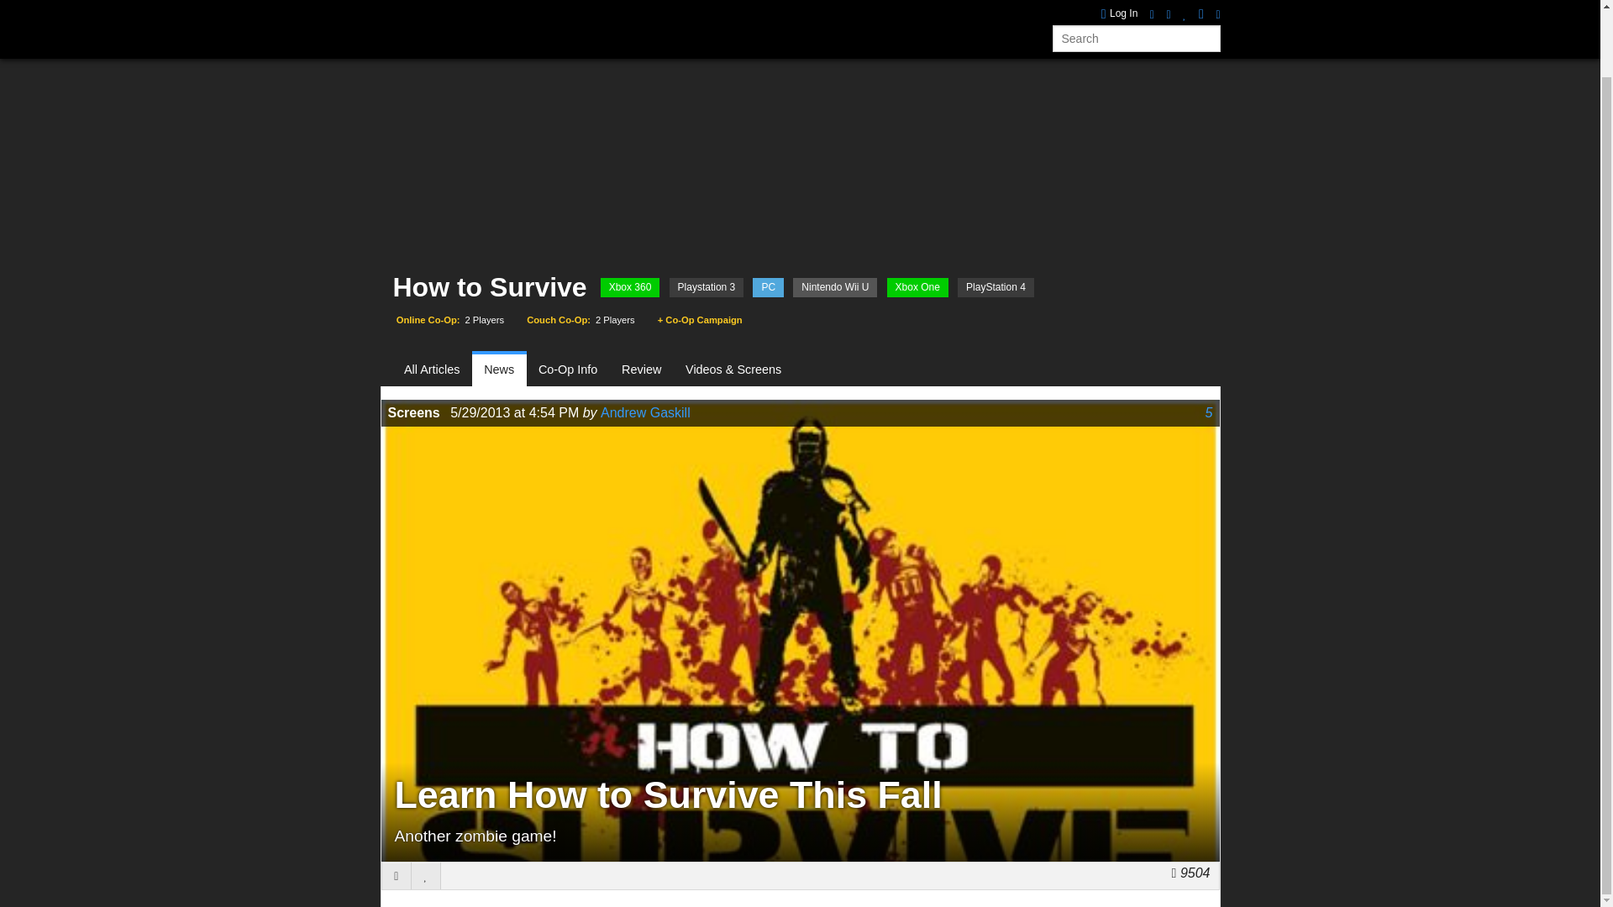  I want to click on Co-Op Games, so click(445, 7).